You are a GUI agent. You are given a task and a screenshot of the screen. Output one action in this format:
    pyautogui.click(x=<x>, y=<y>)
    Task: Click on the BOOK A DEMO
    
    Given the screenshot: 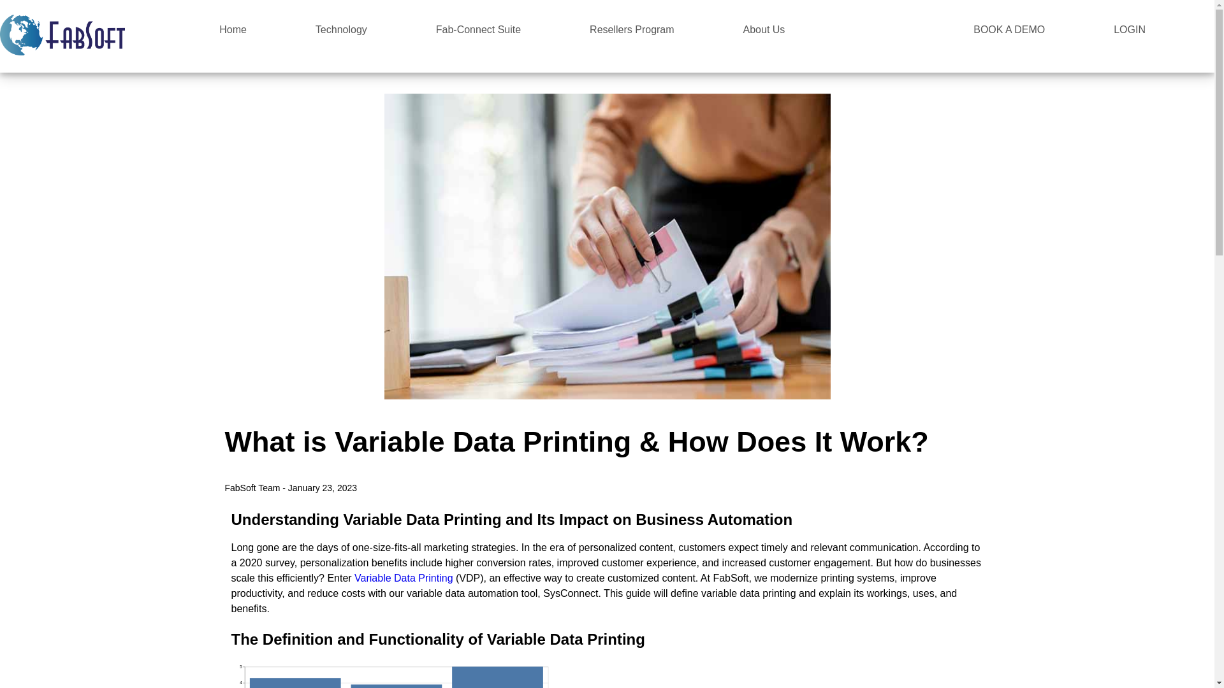 What is the action you would take?
    pyautogui.click(x=1009, y=29)
    